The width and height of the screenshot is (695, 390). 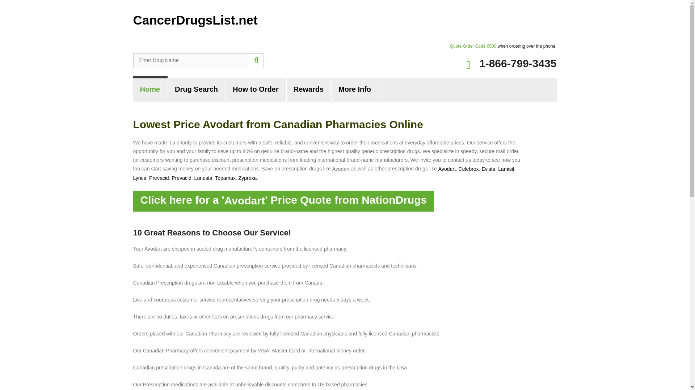 I want to click on Evista, so click(x=488, y=169).